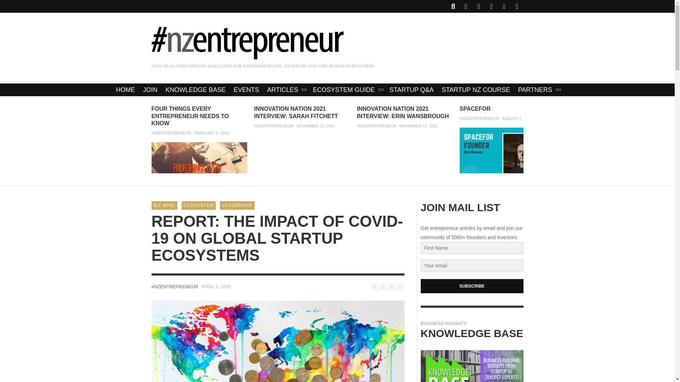  I want to click on EVENTS, so click(246, 90).